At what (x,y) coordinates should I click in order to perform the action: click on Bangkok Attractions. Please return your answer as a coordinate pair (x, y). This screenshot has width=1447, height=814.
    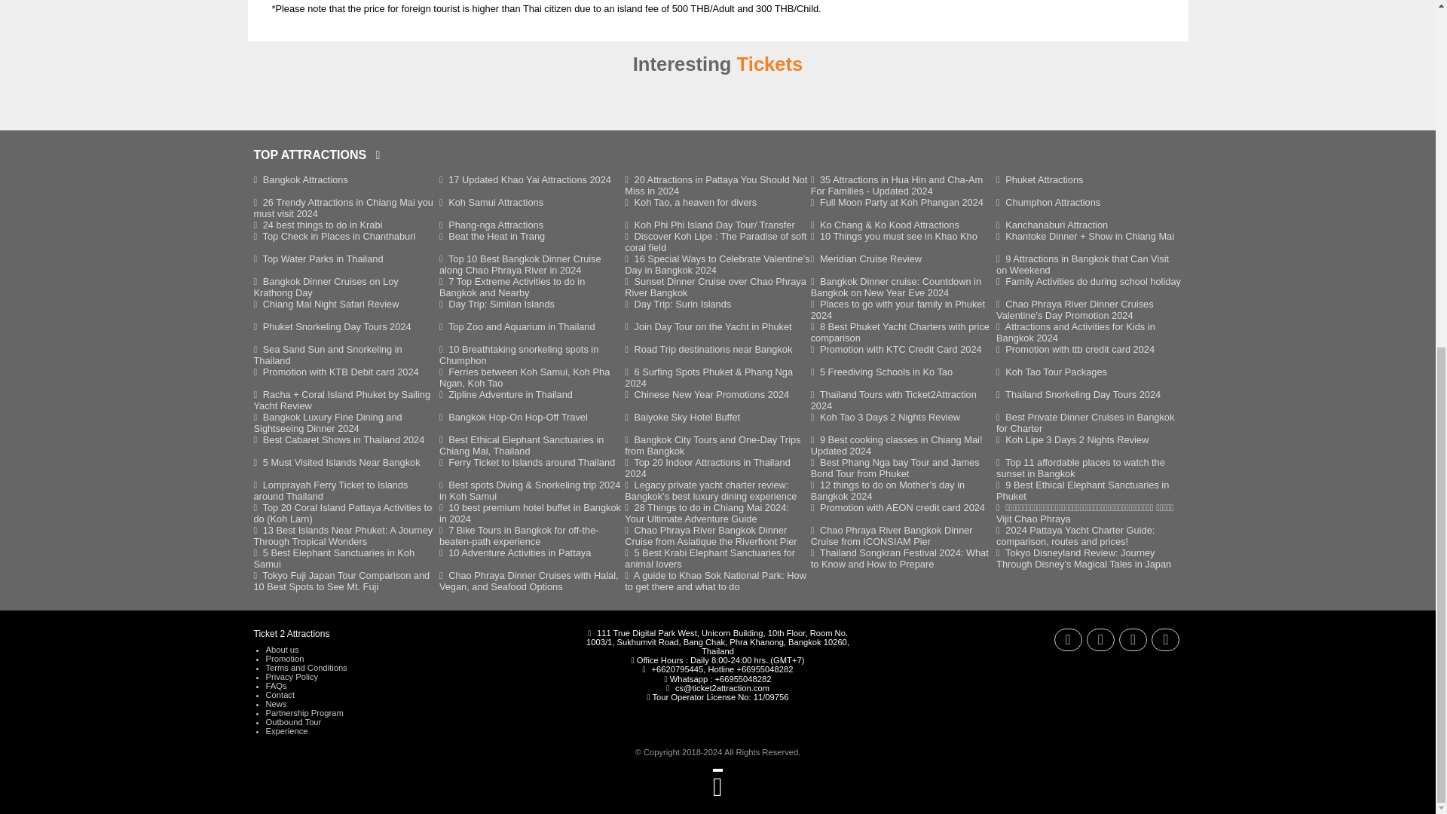
    Looking at the image, I should click on (300, 179).